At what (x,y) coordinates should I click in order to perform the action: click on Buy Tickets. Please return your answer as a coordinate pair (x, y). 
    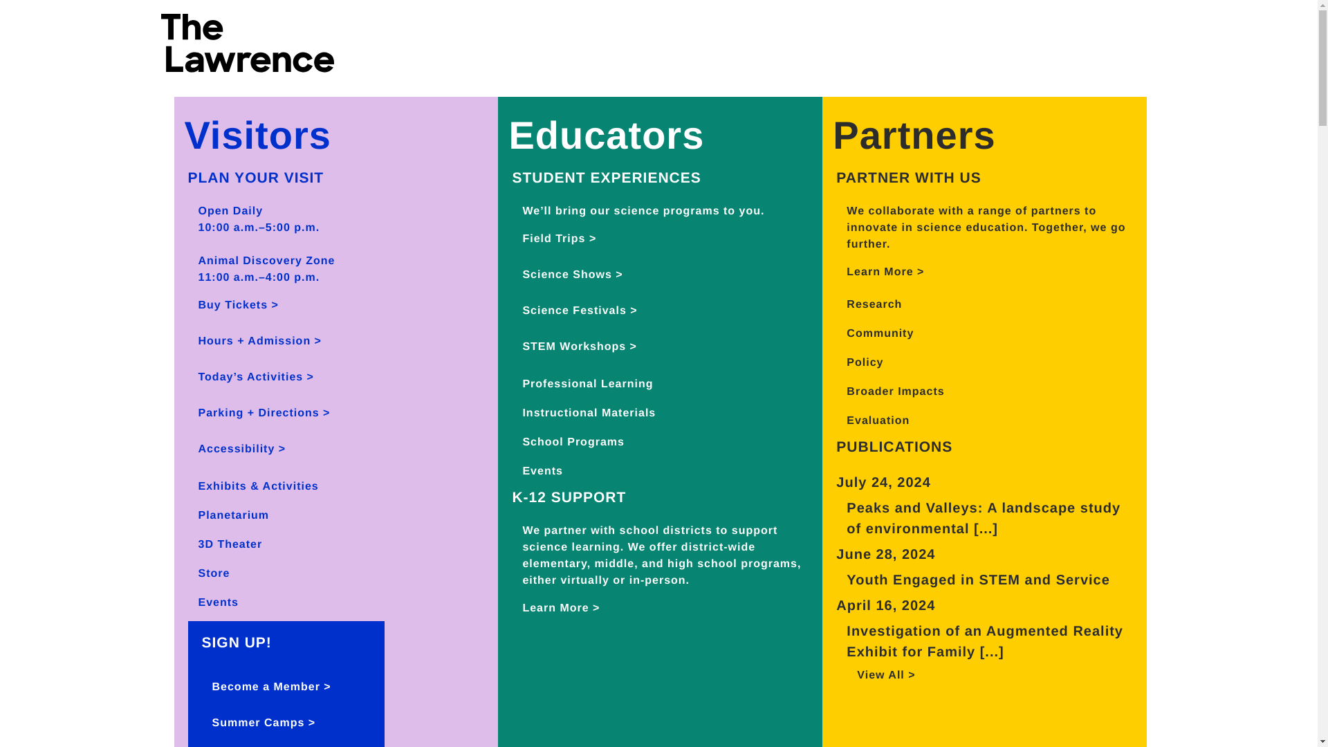
    Looking at the image, I should click on (234, 306).